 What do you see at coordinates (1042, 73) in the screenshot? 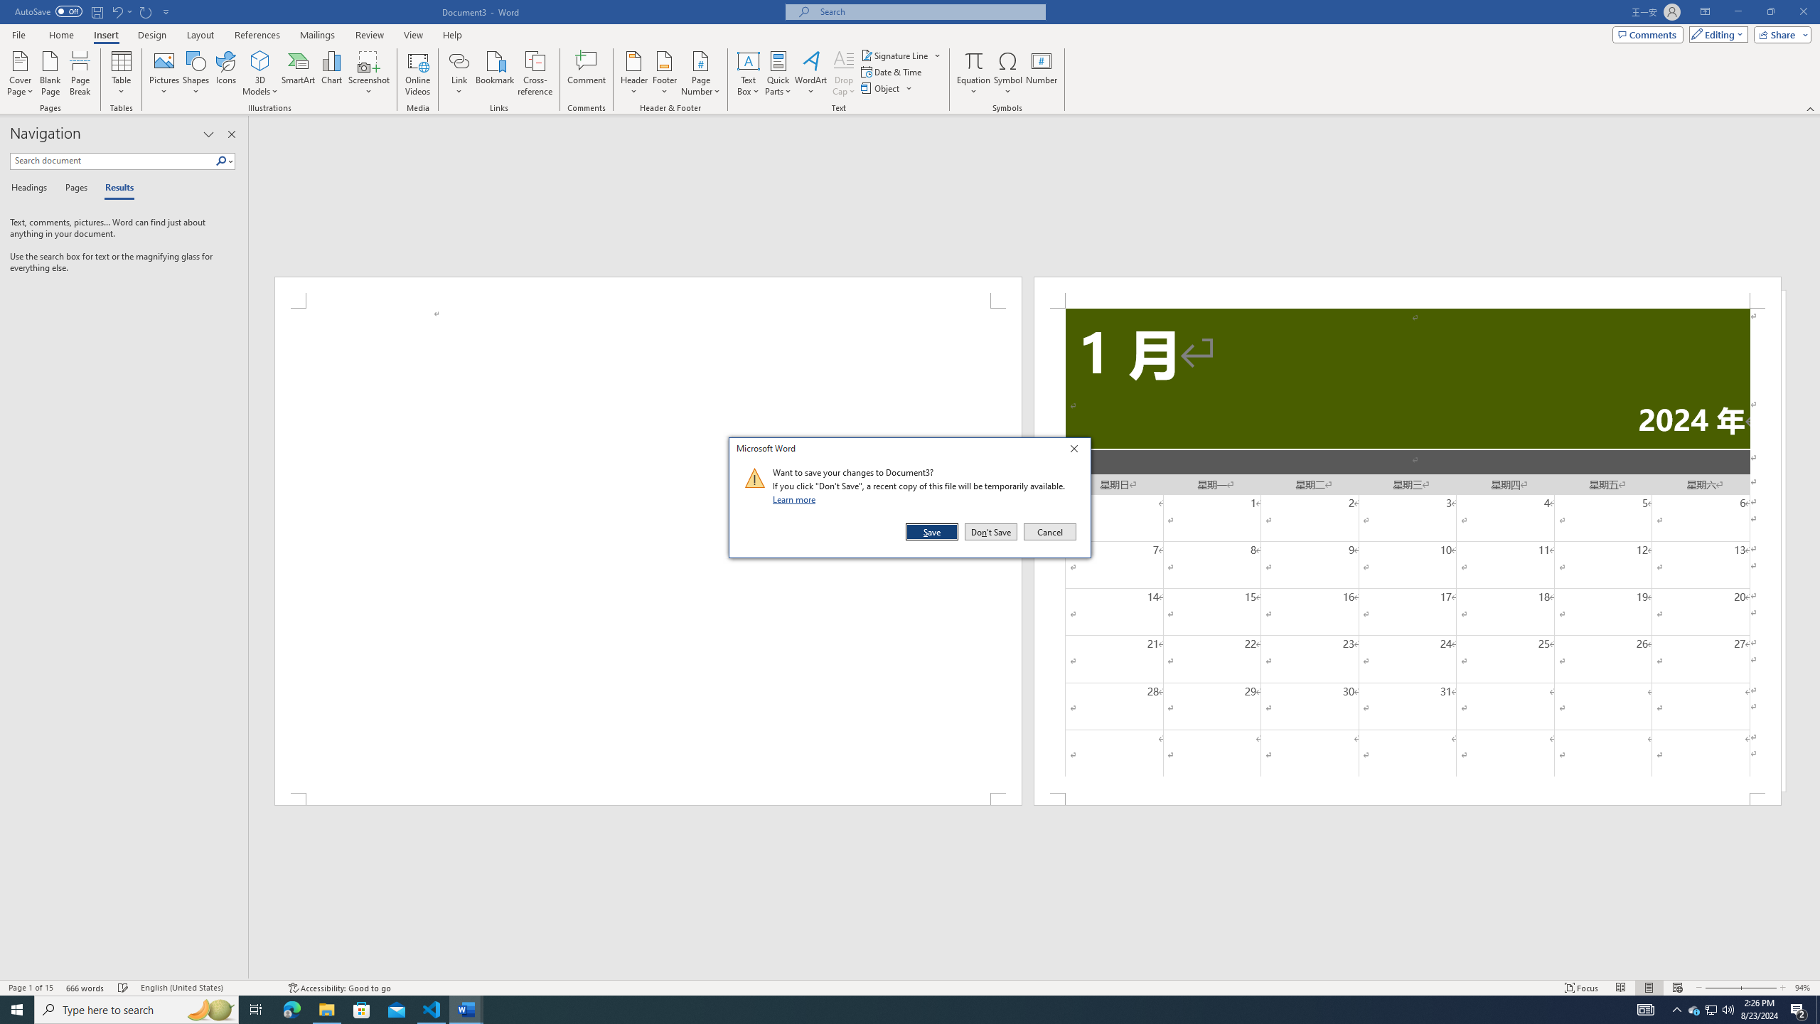
I see `Number...` at bounding box center [1042, 73].